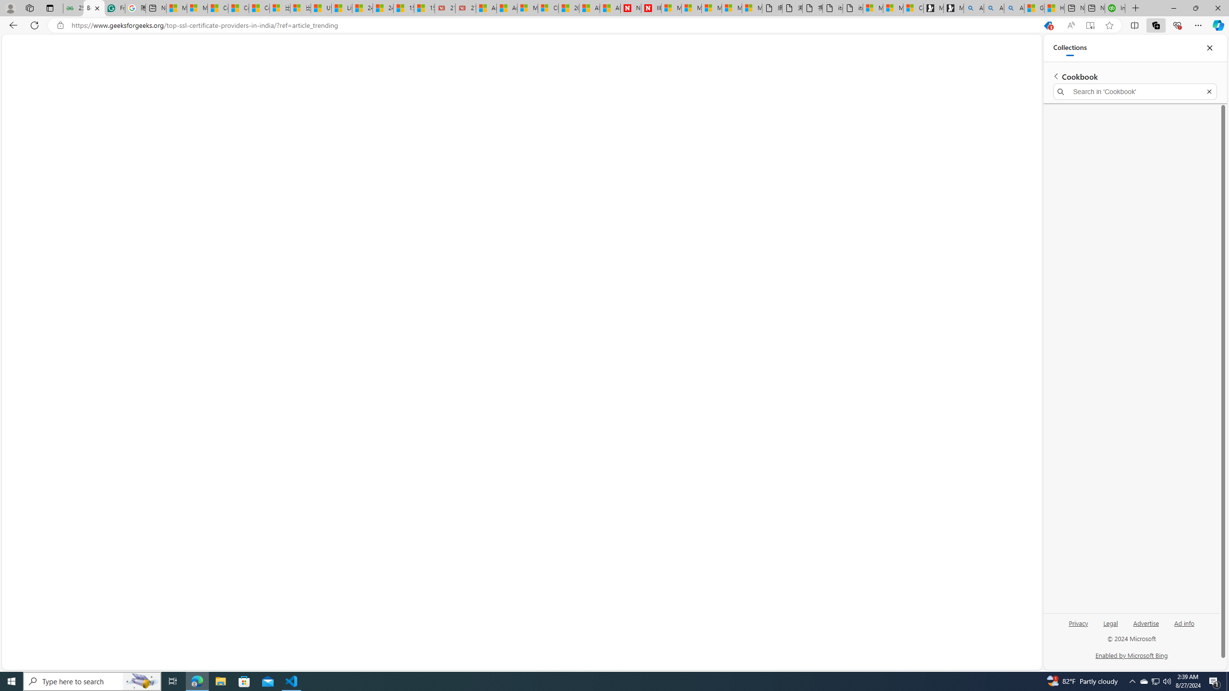 The image size is (1229, 691). What do you see at coordinates (99, 68) in the screenshot?
I see `Blogs` at bounding box center [99, 68].